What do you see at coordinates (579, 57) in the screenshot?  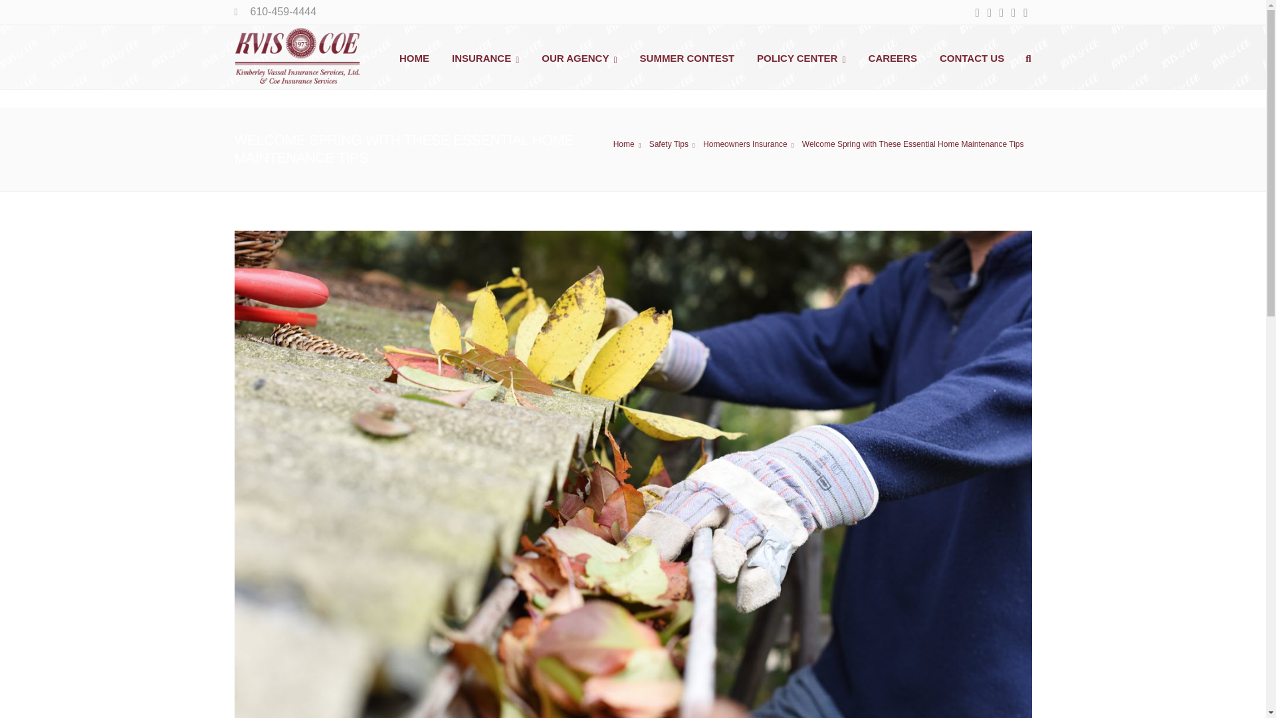 I see `OUR AGENCY` at bounding box center [579, 57].